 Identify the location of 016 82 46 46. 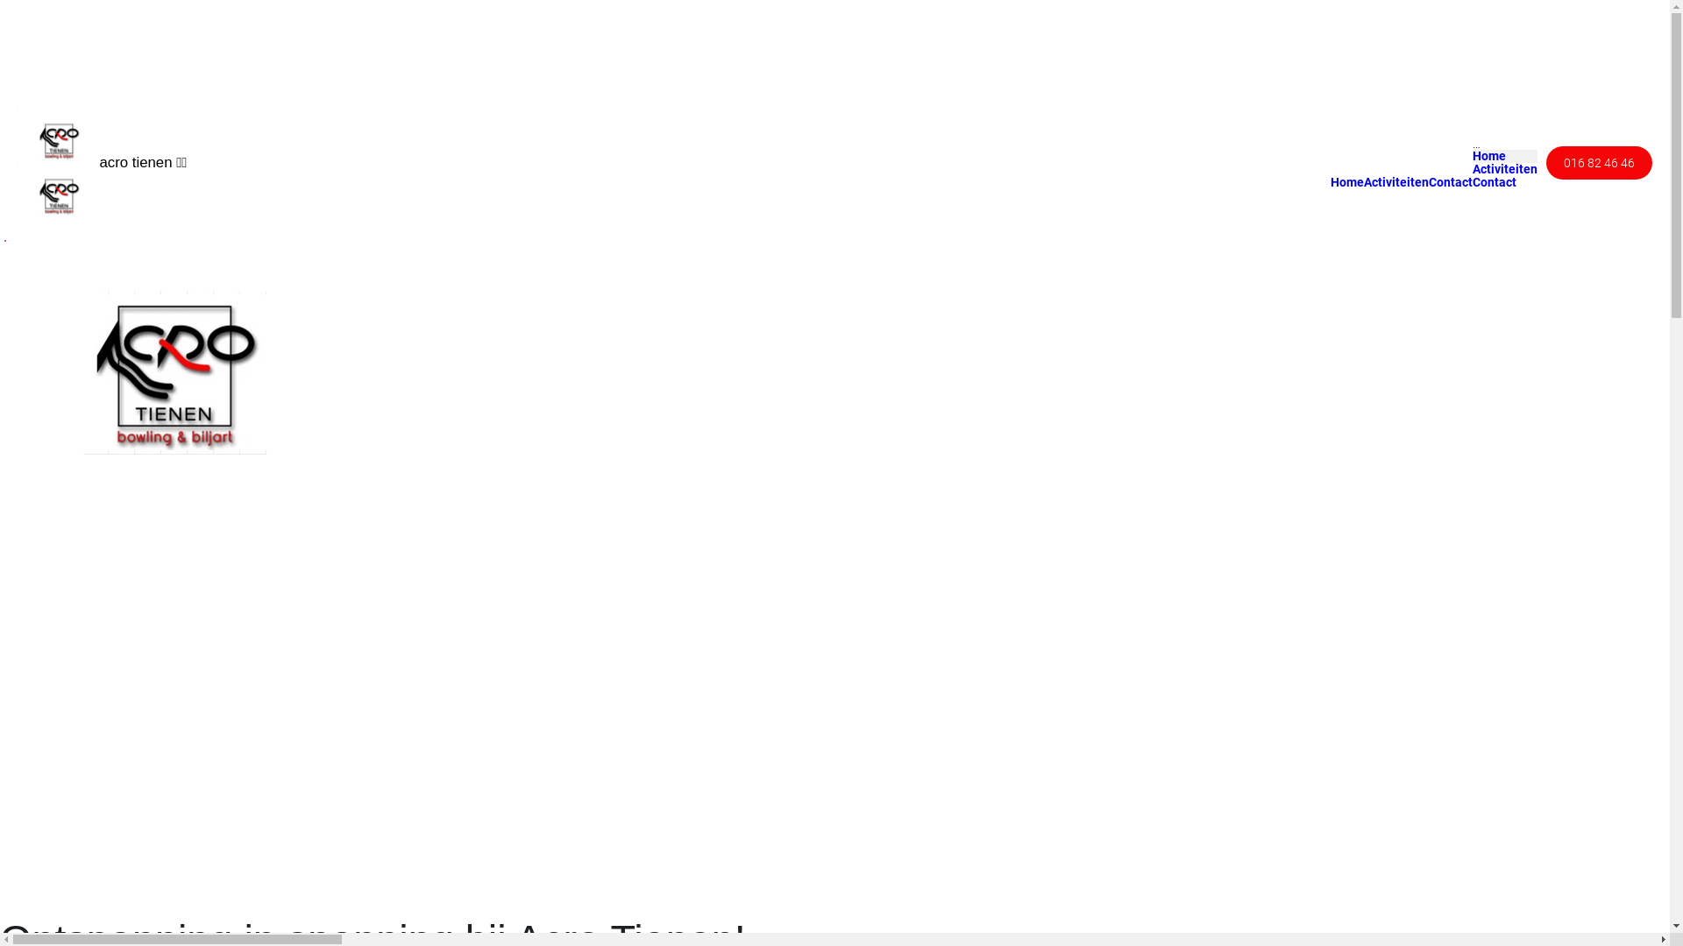
(1599, 163).